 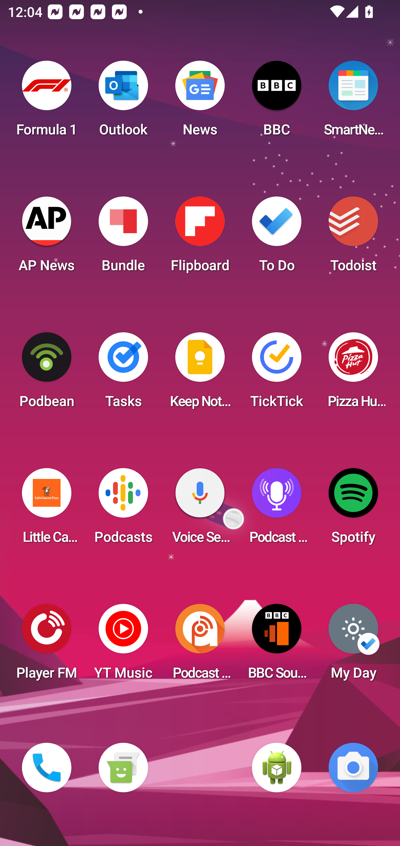 What do you see at coordinates (353, 102) in the screenshot?
I see `SmartNews` at bounding box center [353, 102].